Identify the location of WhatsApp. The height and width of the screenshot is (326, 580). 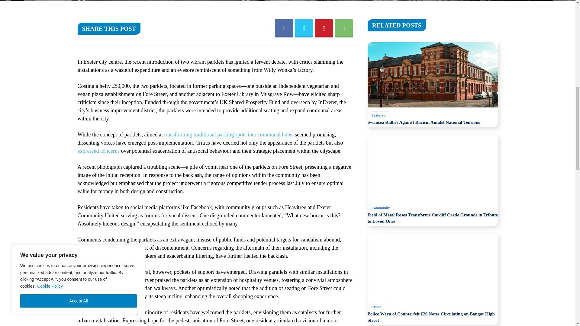
(343, 28).